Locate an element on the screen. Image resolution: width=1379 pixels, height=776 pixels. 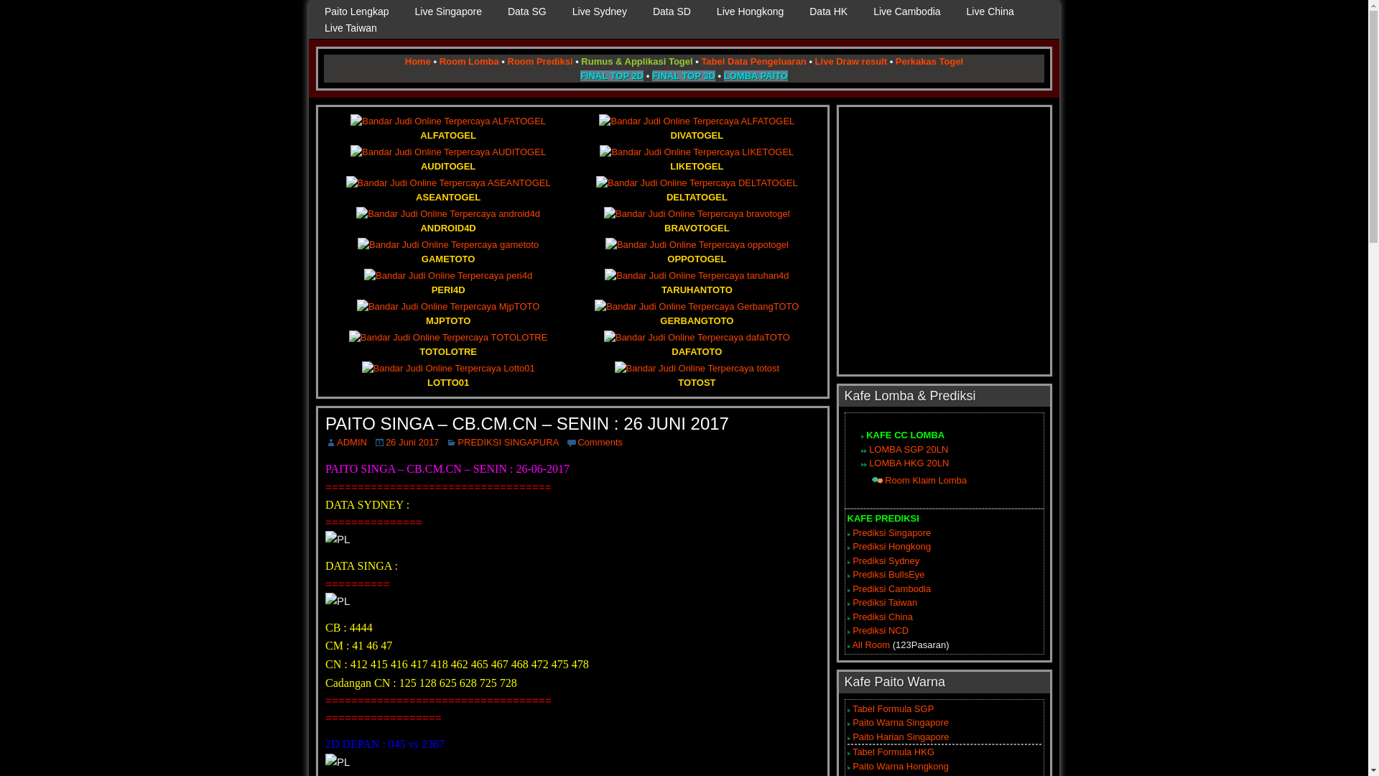
LIKETOGEL is located at coordinates (697, 160).